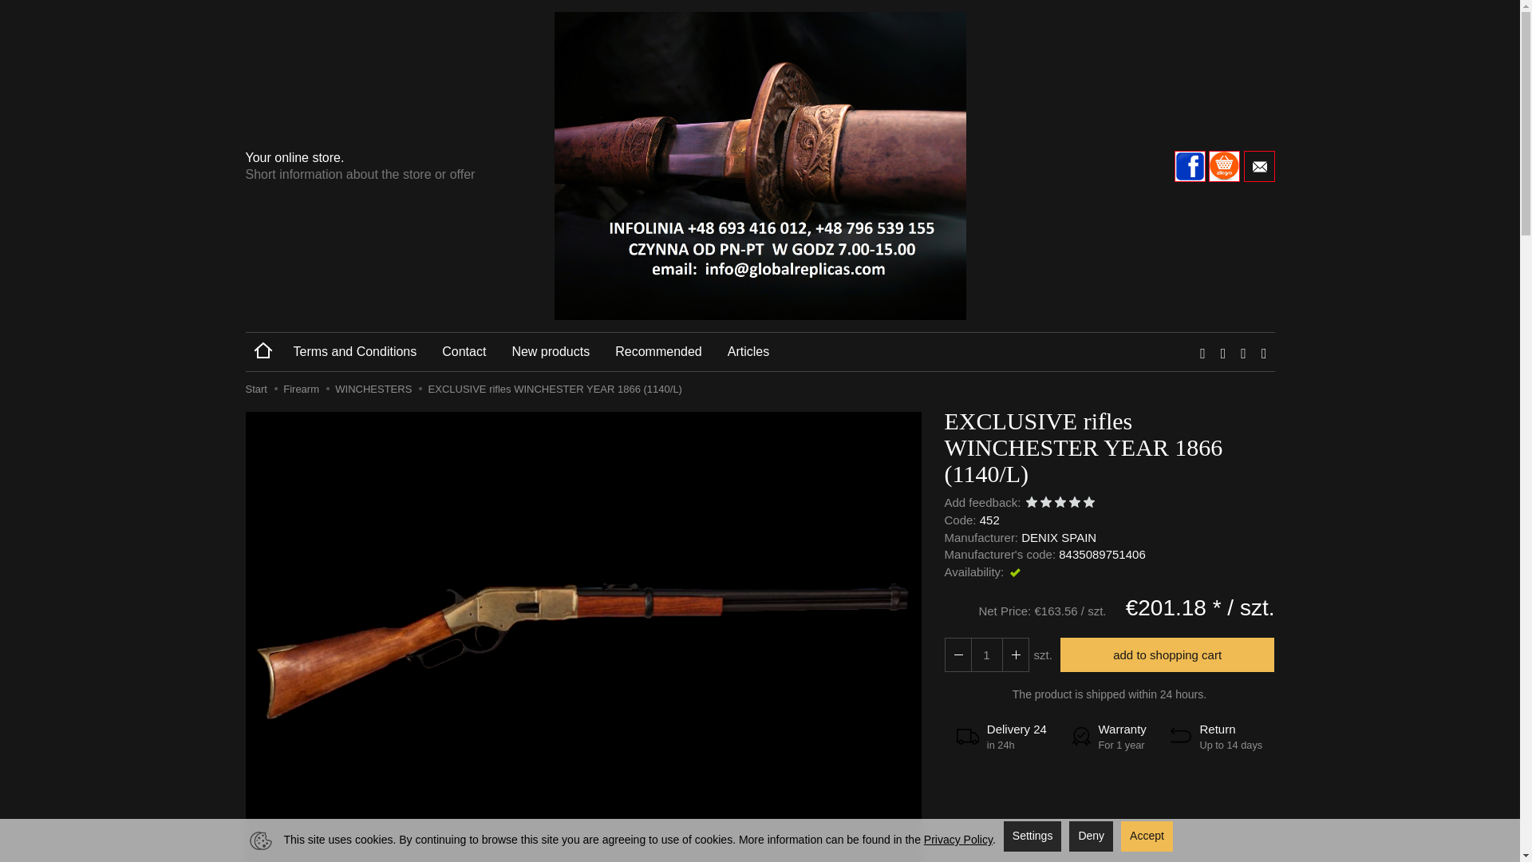 The height and width of the screenshot is (862, 1532). I want to click on 2, so click(1045, 503).